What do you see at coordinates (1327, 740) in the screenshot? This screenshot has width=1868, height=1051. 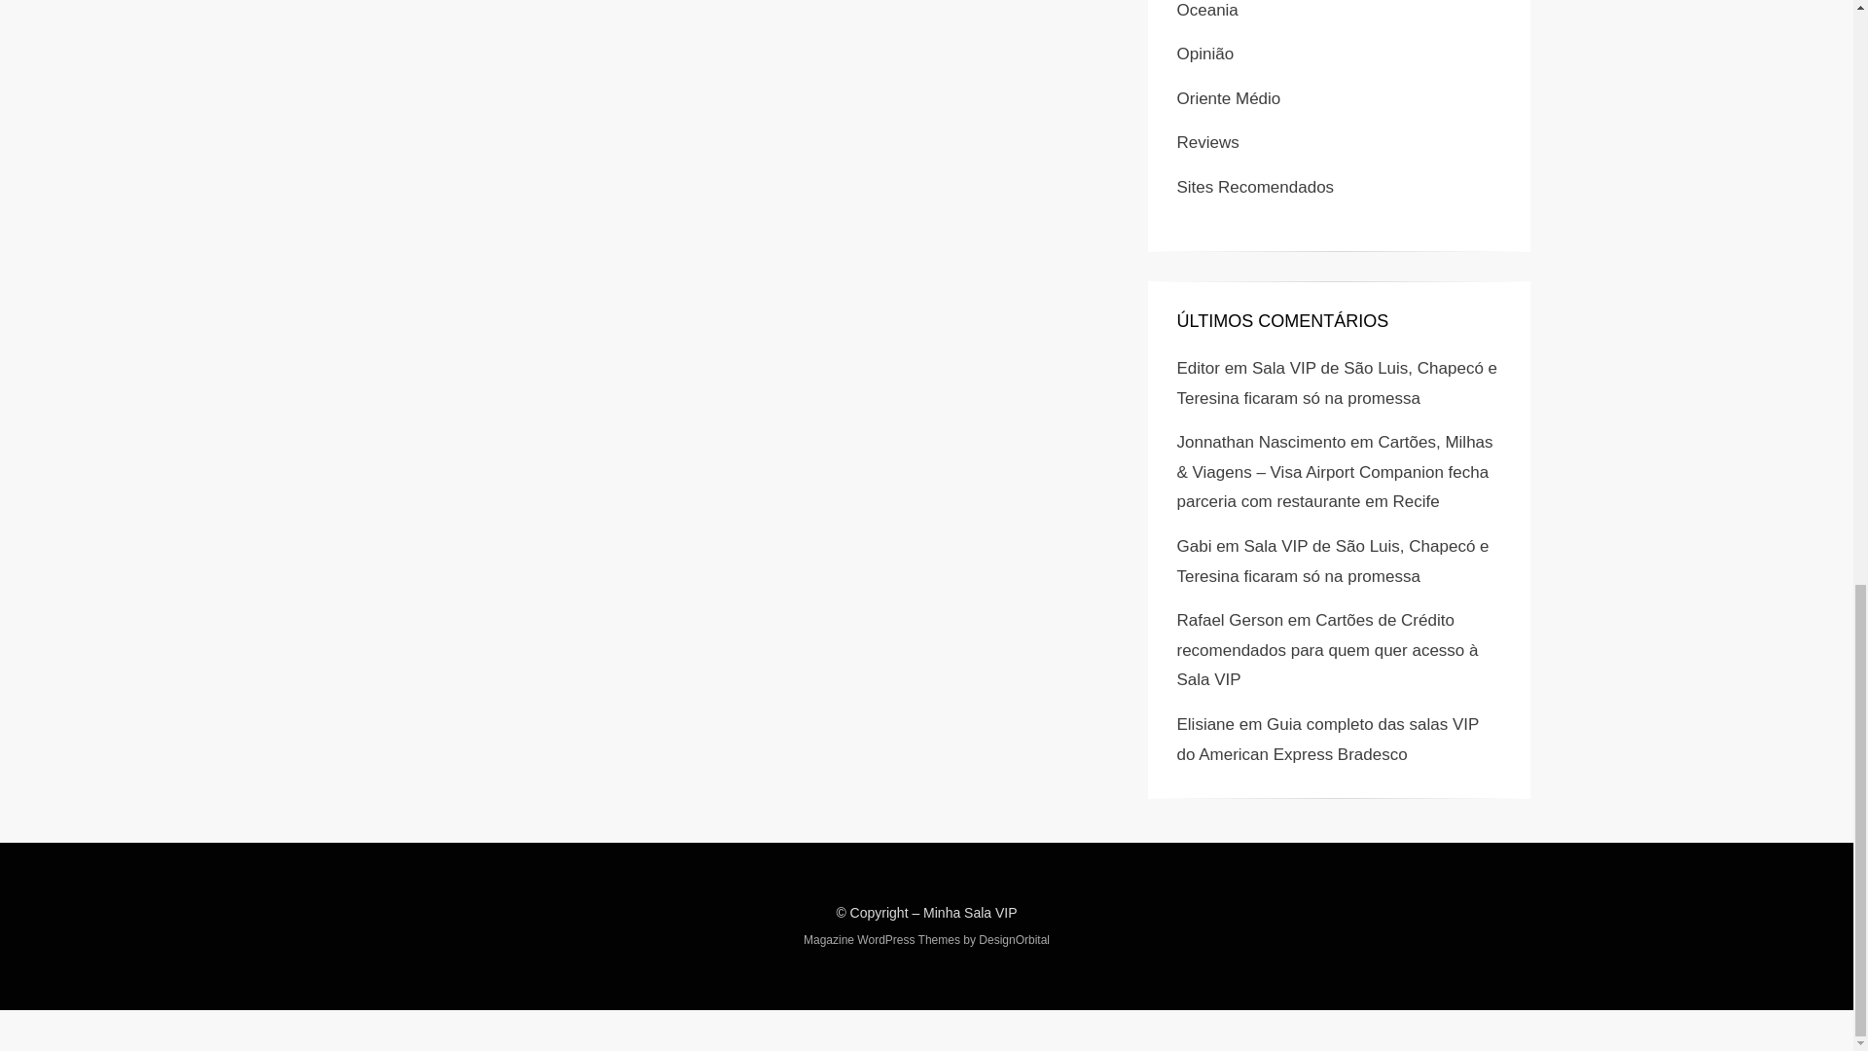 I see `Guia completo das salas VIP do American Express Bradesco` at bounding box center [1327, 740].